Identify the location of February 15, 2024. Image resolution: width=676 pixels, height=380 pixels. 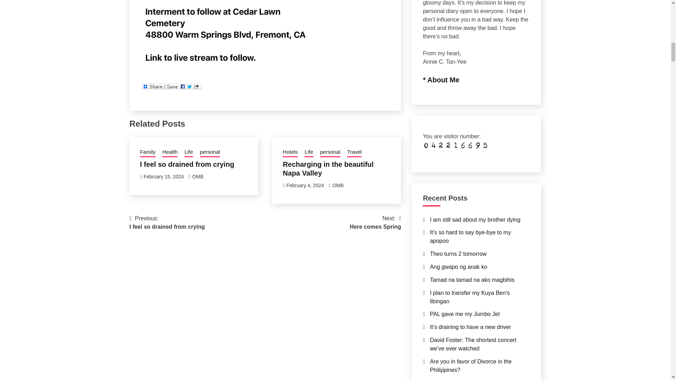
(354, 153).